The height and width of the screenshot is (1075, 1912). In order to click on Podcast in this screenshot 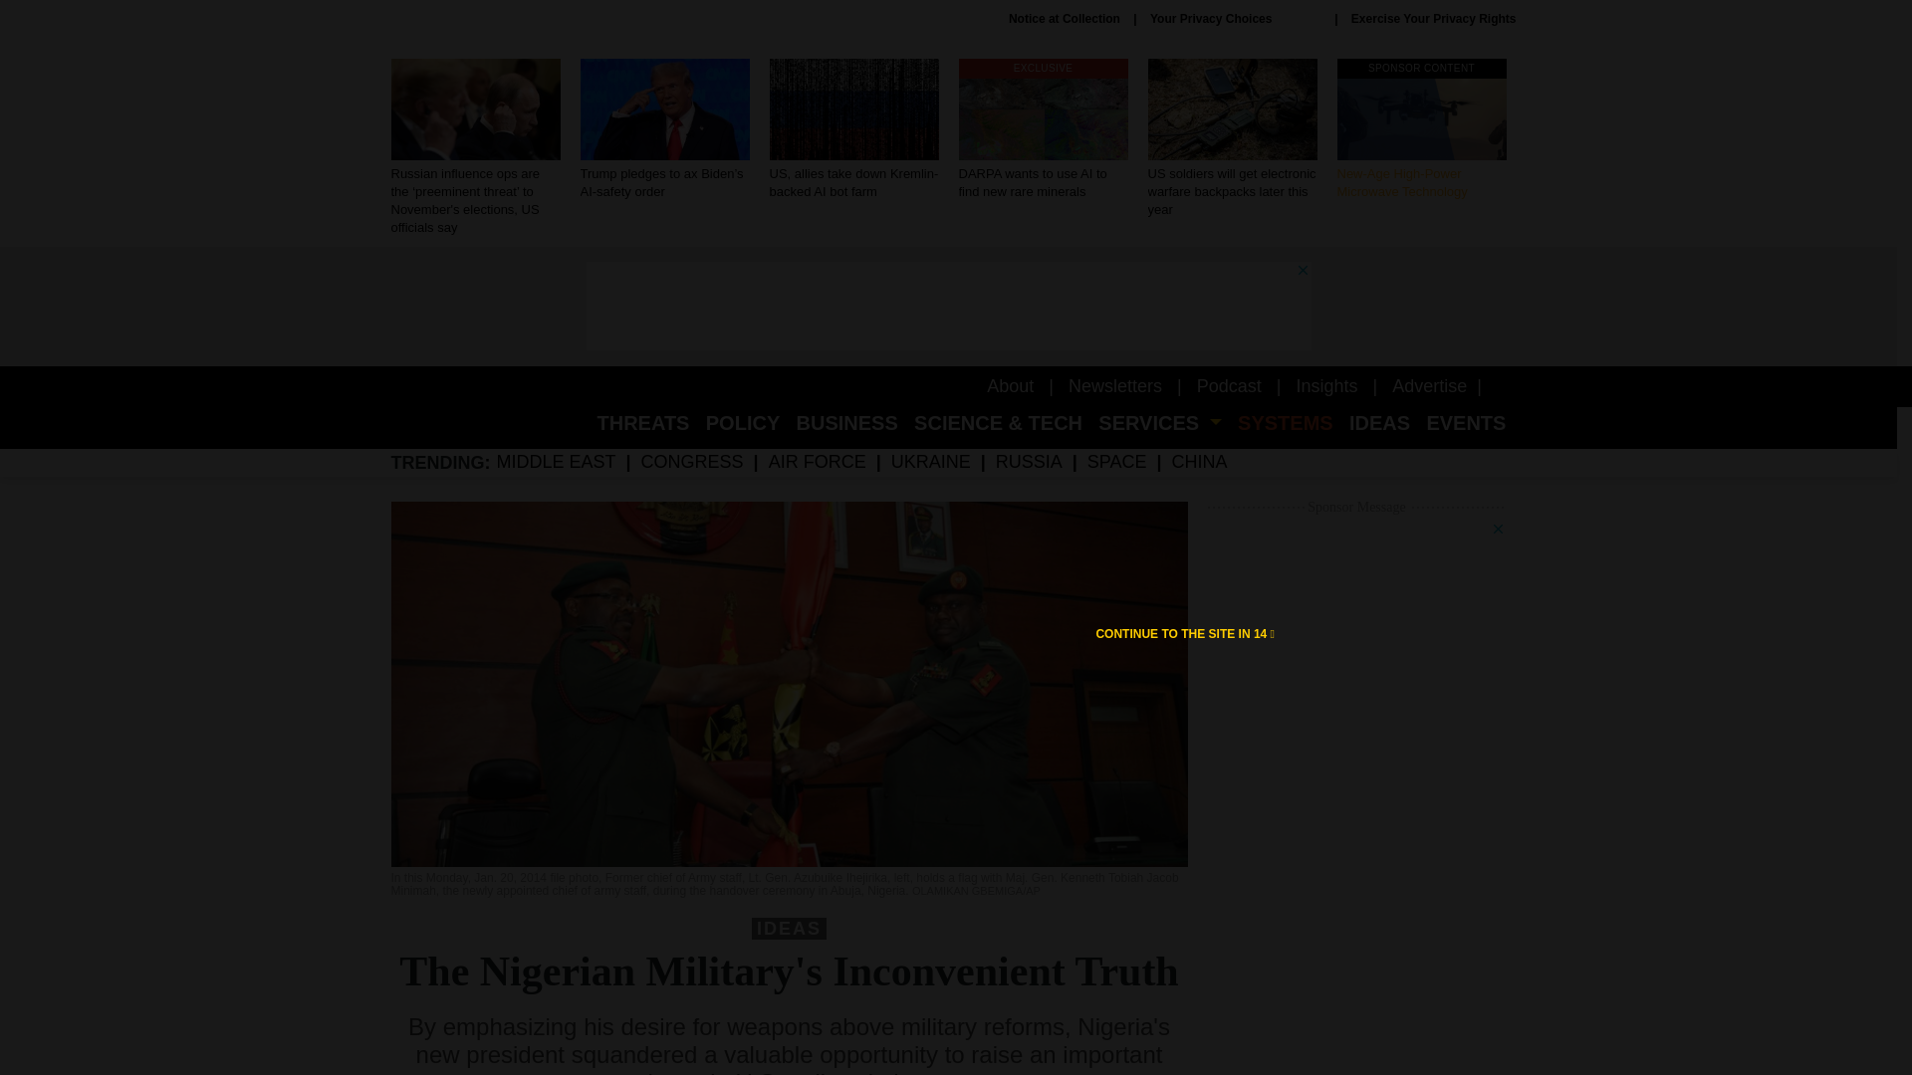, I will do `click(1235, 19)`.